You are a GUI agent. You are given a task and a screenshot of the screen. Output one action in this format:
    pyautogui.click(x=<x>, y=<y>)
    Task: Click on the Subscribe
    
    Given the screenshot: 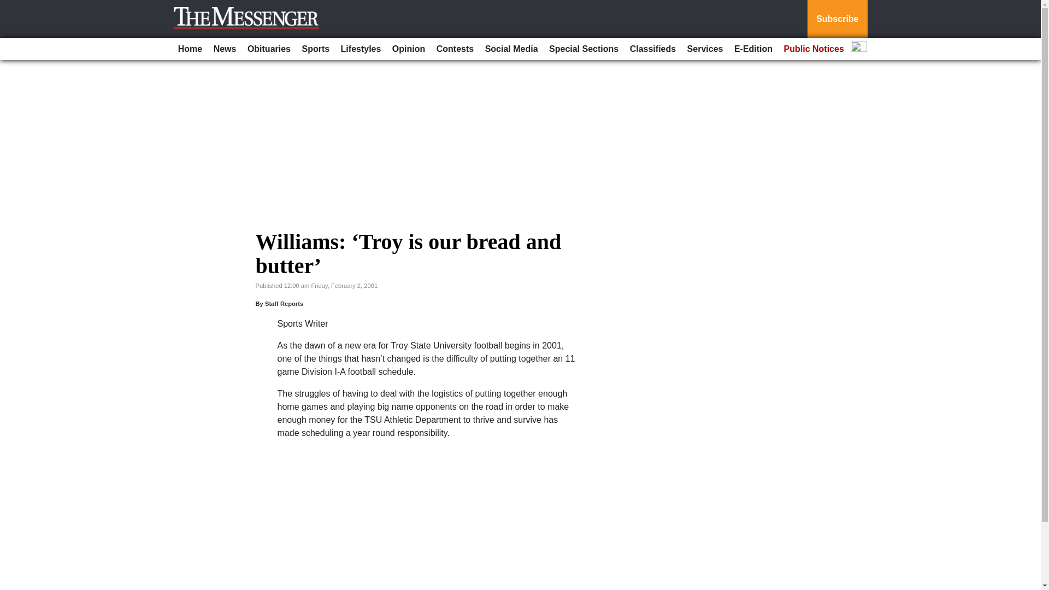 What is the action you would take?
    pyautogui.click(x=837, y=19)
    